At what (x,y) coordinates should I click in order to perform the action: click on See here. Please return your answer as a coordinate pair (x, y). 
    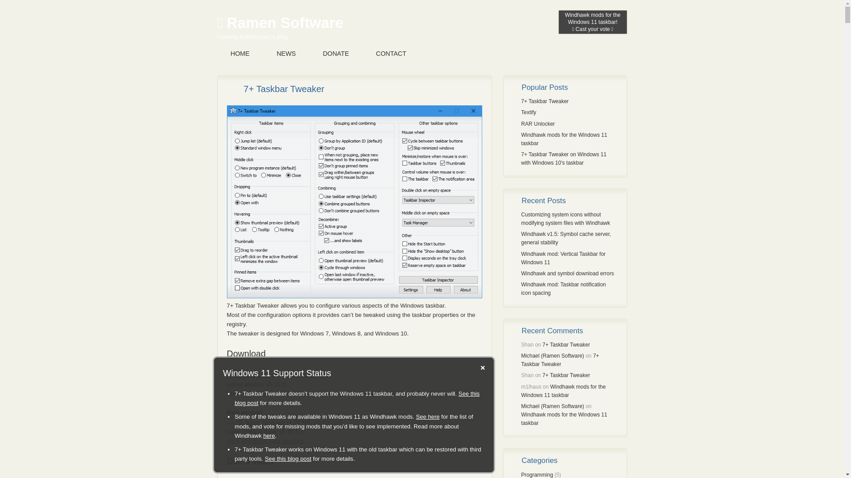
    Looking at the image, I should click on (428, 417).